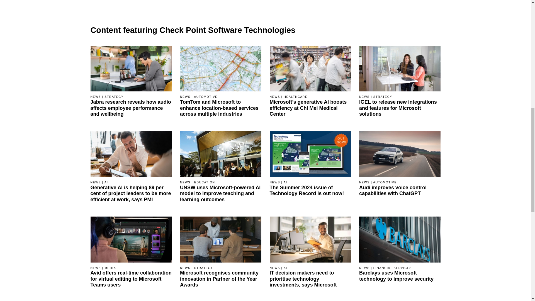 The height and width of the screenshot is (301, 535). I want to click on The Summer 2024 issue of Technology Record is out now!, so click(310, 154).